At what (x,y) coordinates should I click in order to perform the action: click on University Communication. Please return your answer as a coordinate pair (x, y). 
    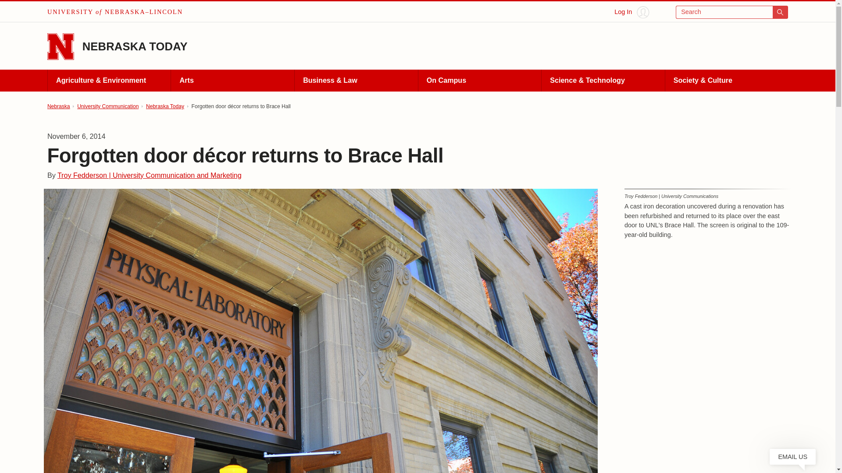
    Looking at the image, I should click on (108, 106).